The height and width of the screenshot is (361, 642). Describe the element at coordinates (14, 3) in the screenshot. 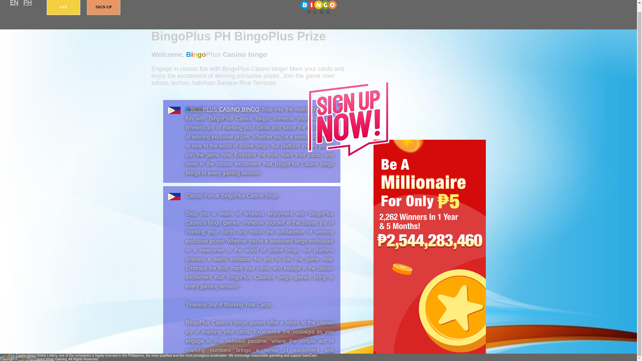

I see `EN` at that location.